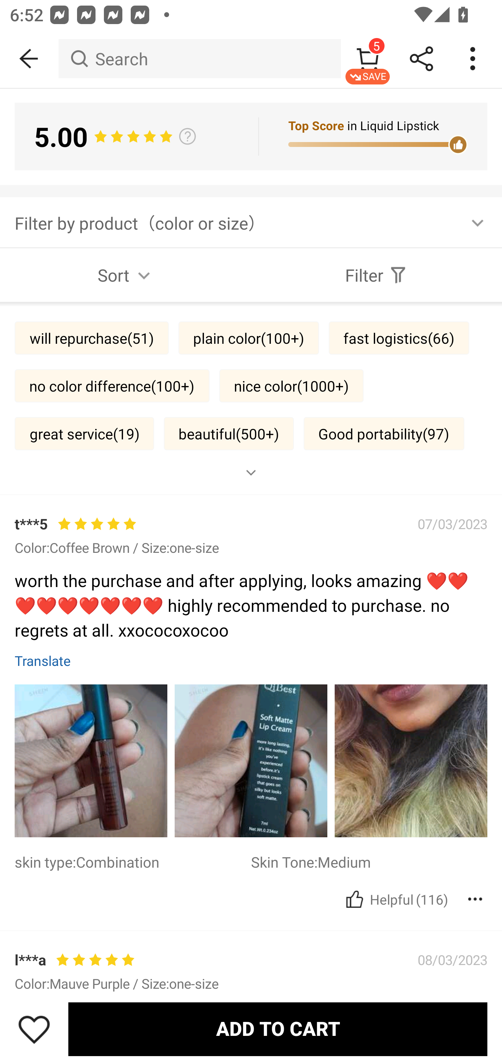 Image resolution: width=502 pixels, height=1061 pixels. What do you see at coordinates (251, 222) in the screenshot?
I see `Filter by product（color or size）` at bounding box center [251, 222].